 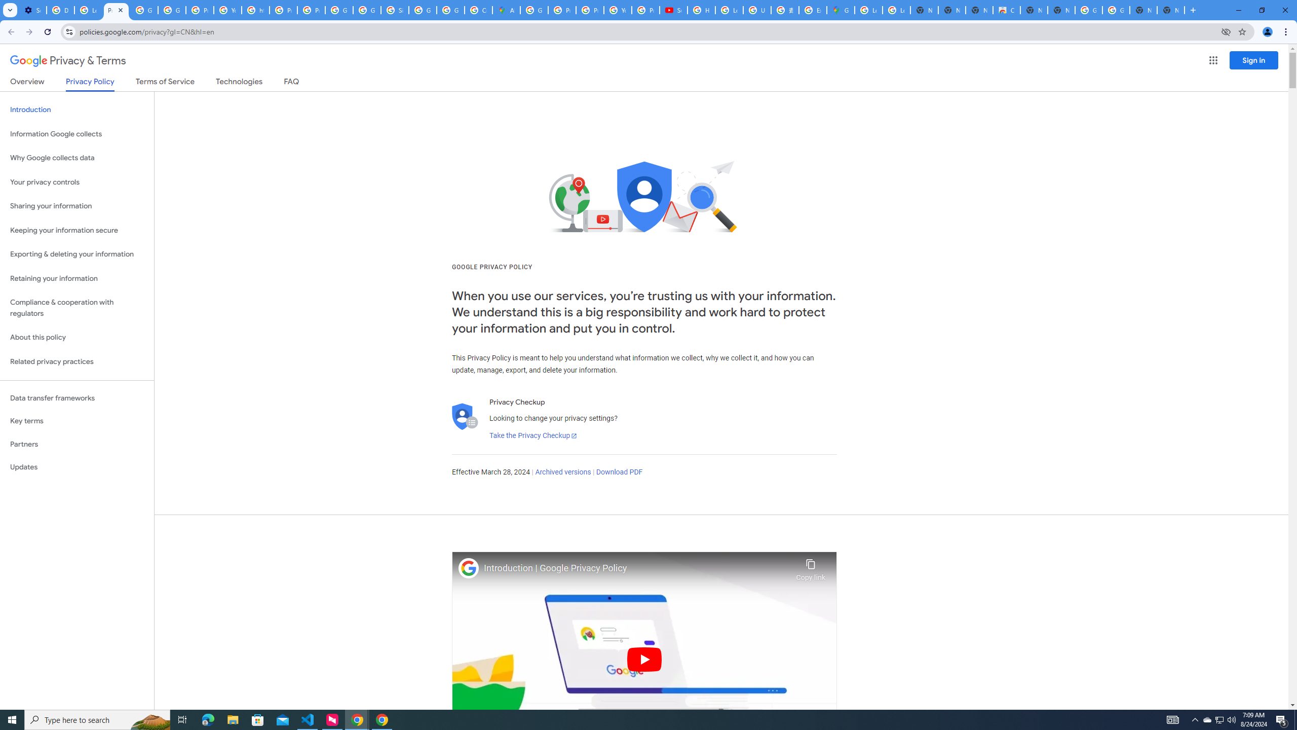 I want to click on Privacy Help Center - Policies Help, so click(x=590, y=10).